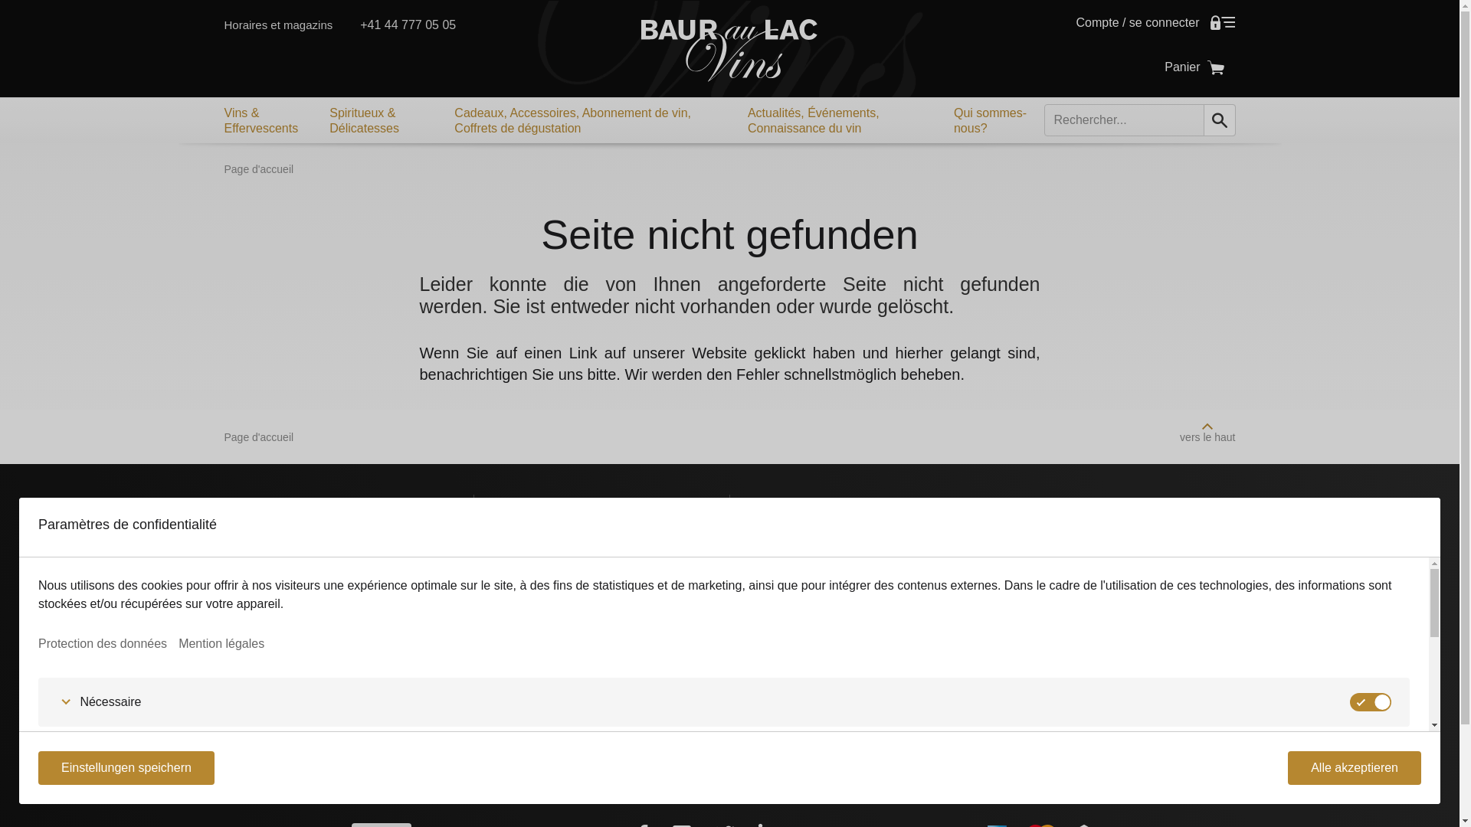 The width and height of the screenshot is (1471, 827). What do you see at coordinates (987, 534) in the screenshot?
I see `Connaissance du vin` at bounding box center [987, 534].